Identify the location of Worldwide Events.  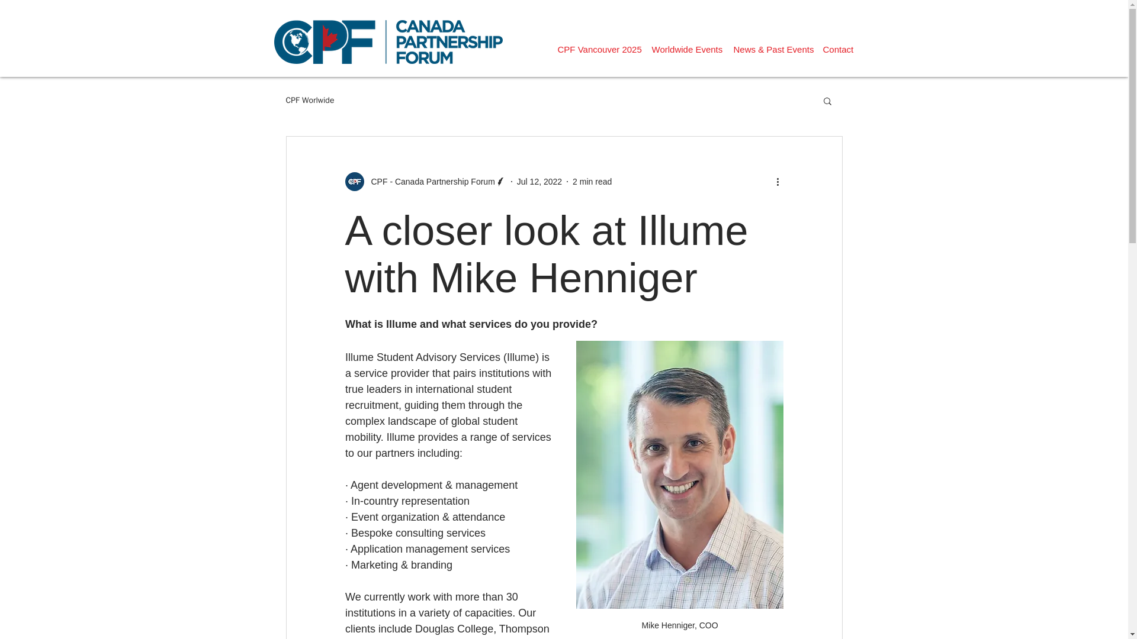
(686, 50).